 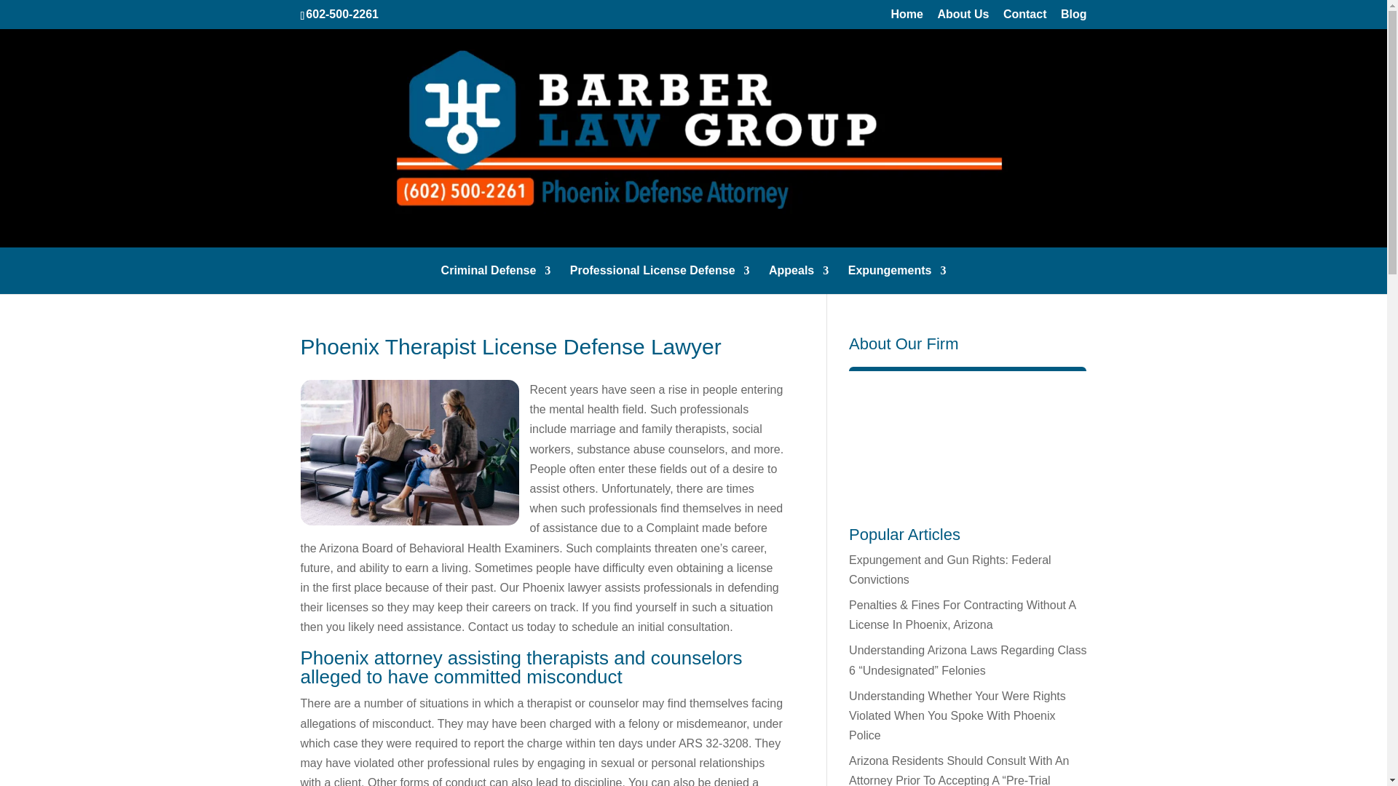 I want to click on Home, so click(x=907, y=18).